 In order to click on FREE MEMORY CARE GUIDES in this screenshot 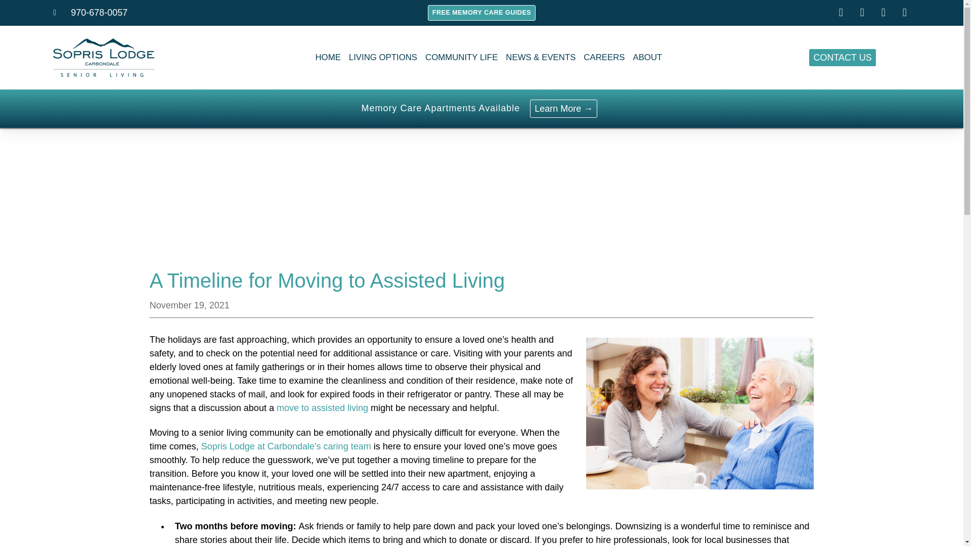, I will do `click(481, 13)`.